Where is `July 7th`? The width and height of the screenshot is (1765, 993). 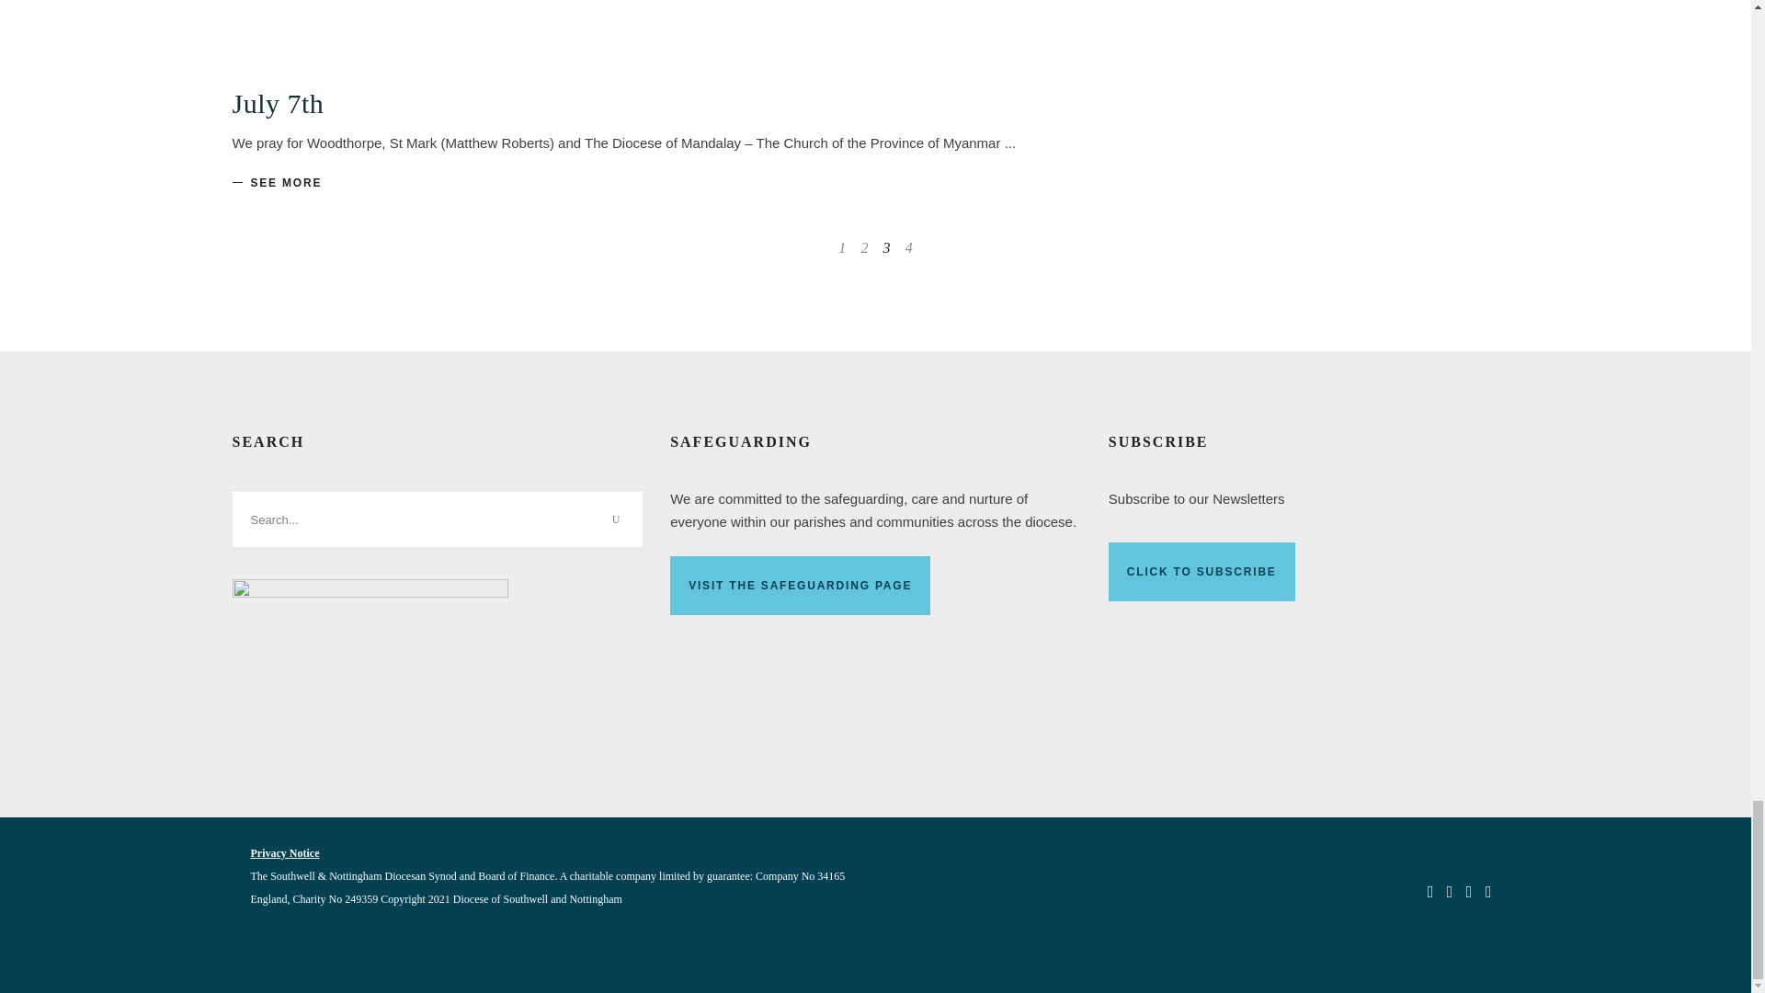
July 7th is located at coordinates (277, 103).